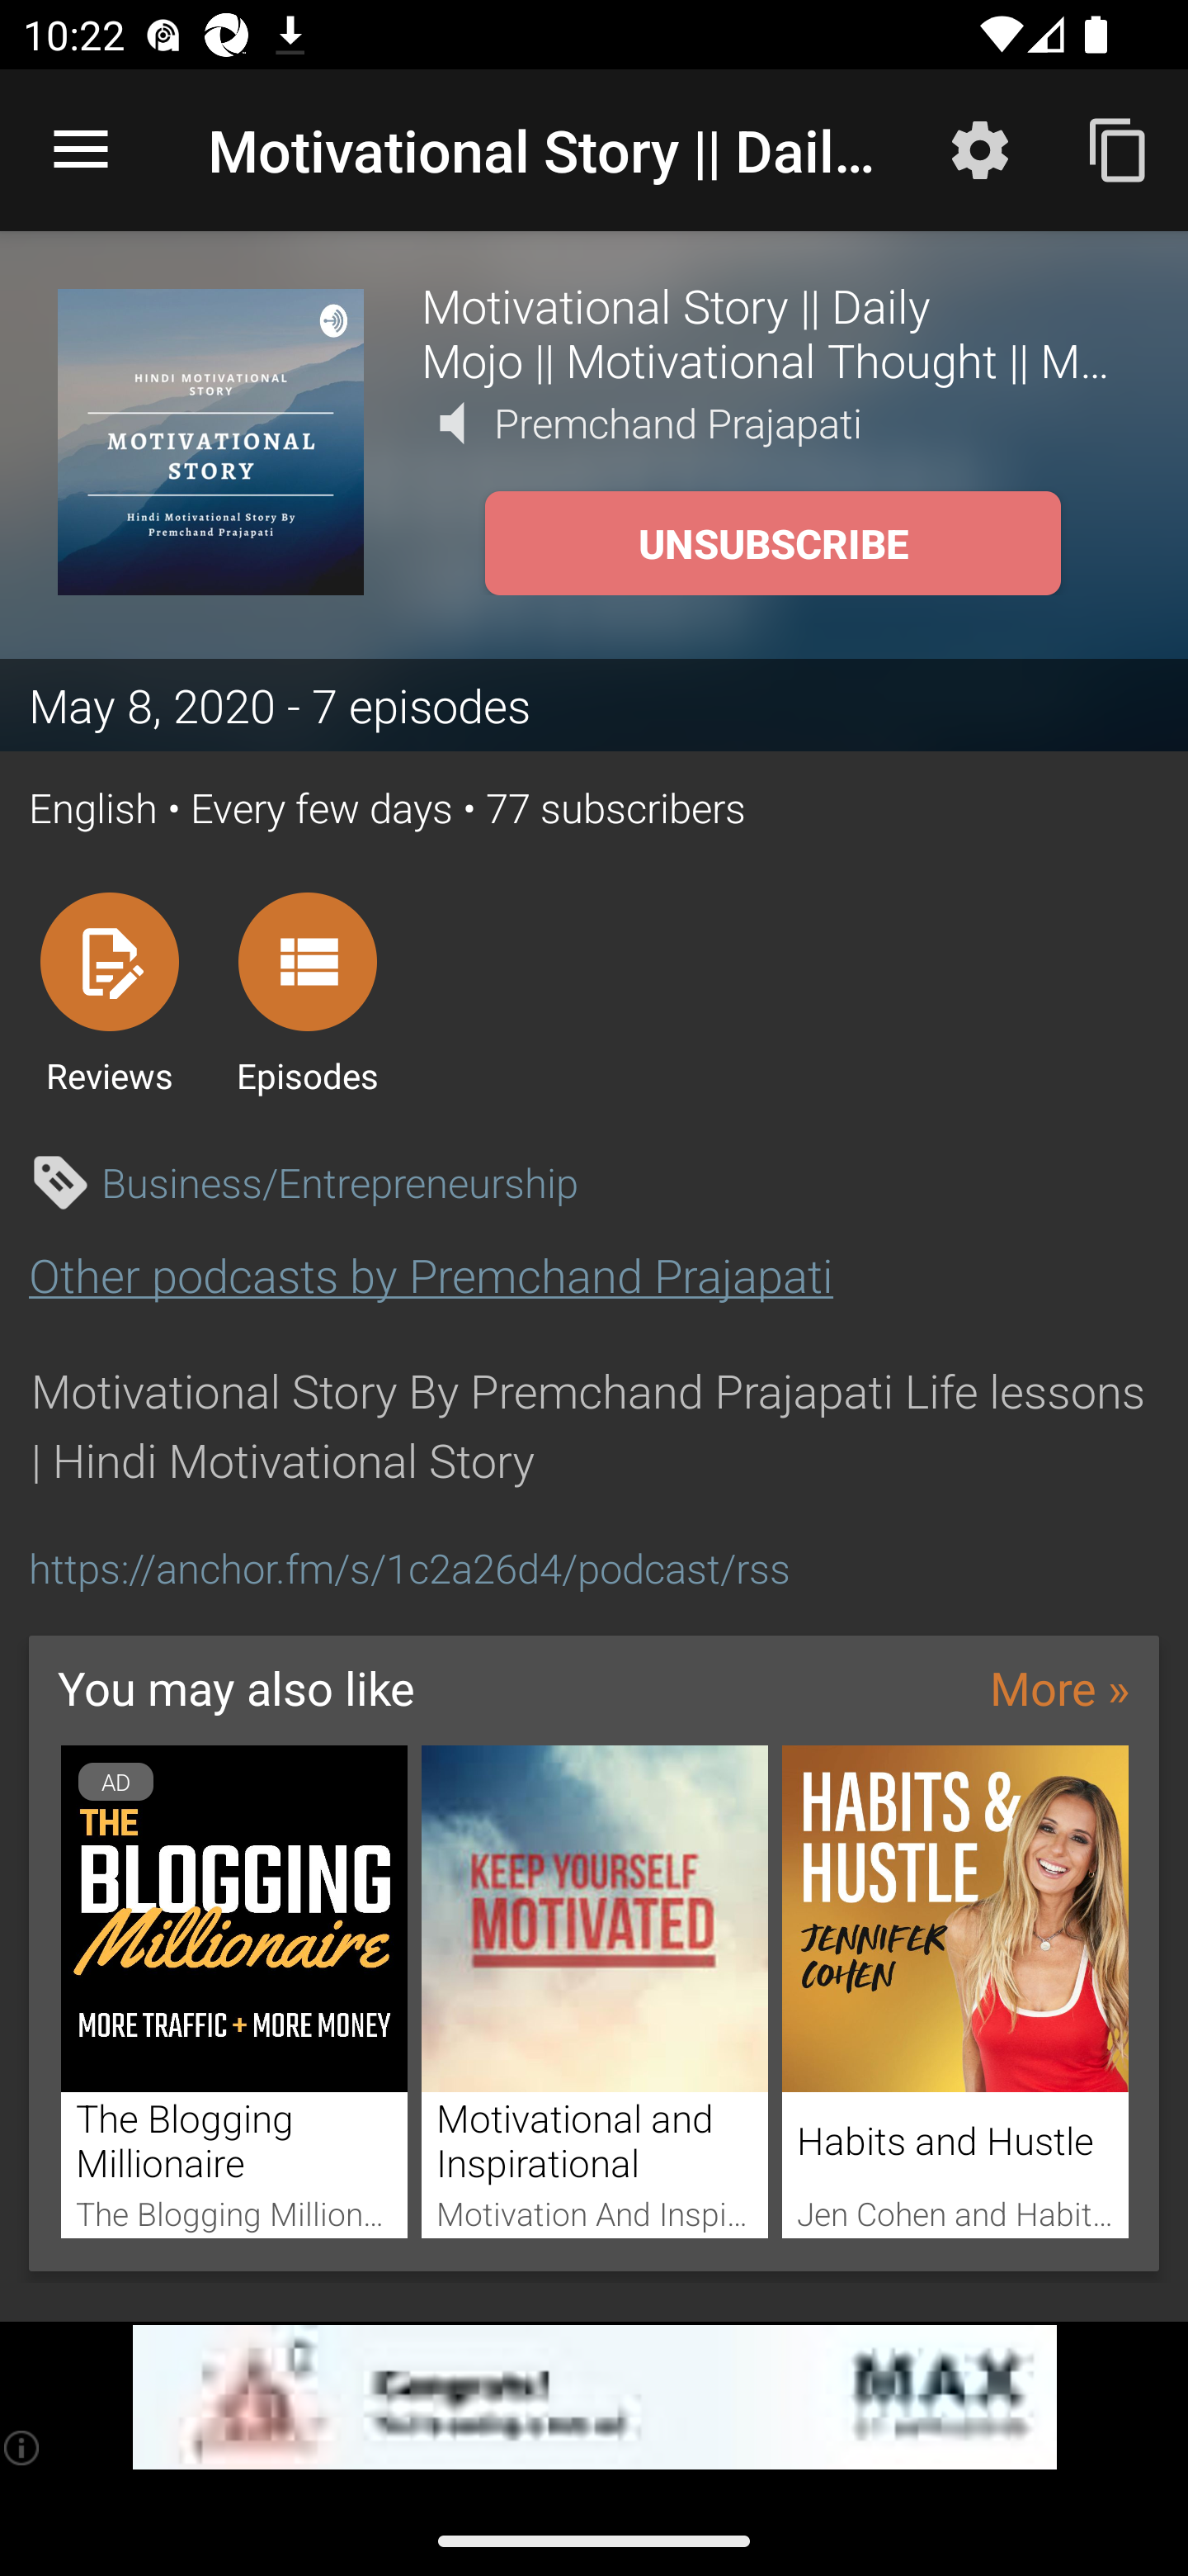 The image size is (1188, 2576). I want to click on Copy feed url to clipboard, so click(1119, 149).